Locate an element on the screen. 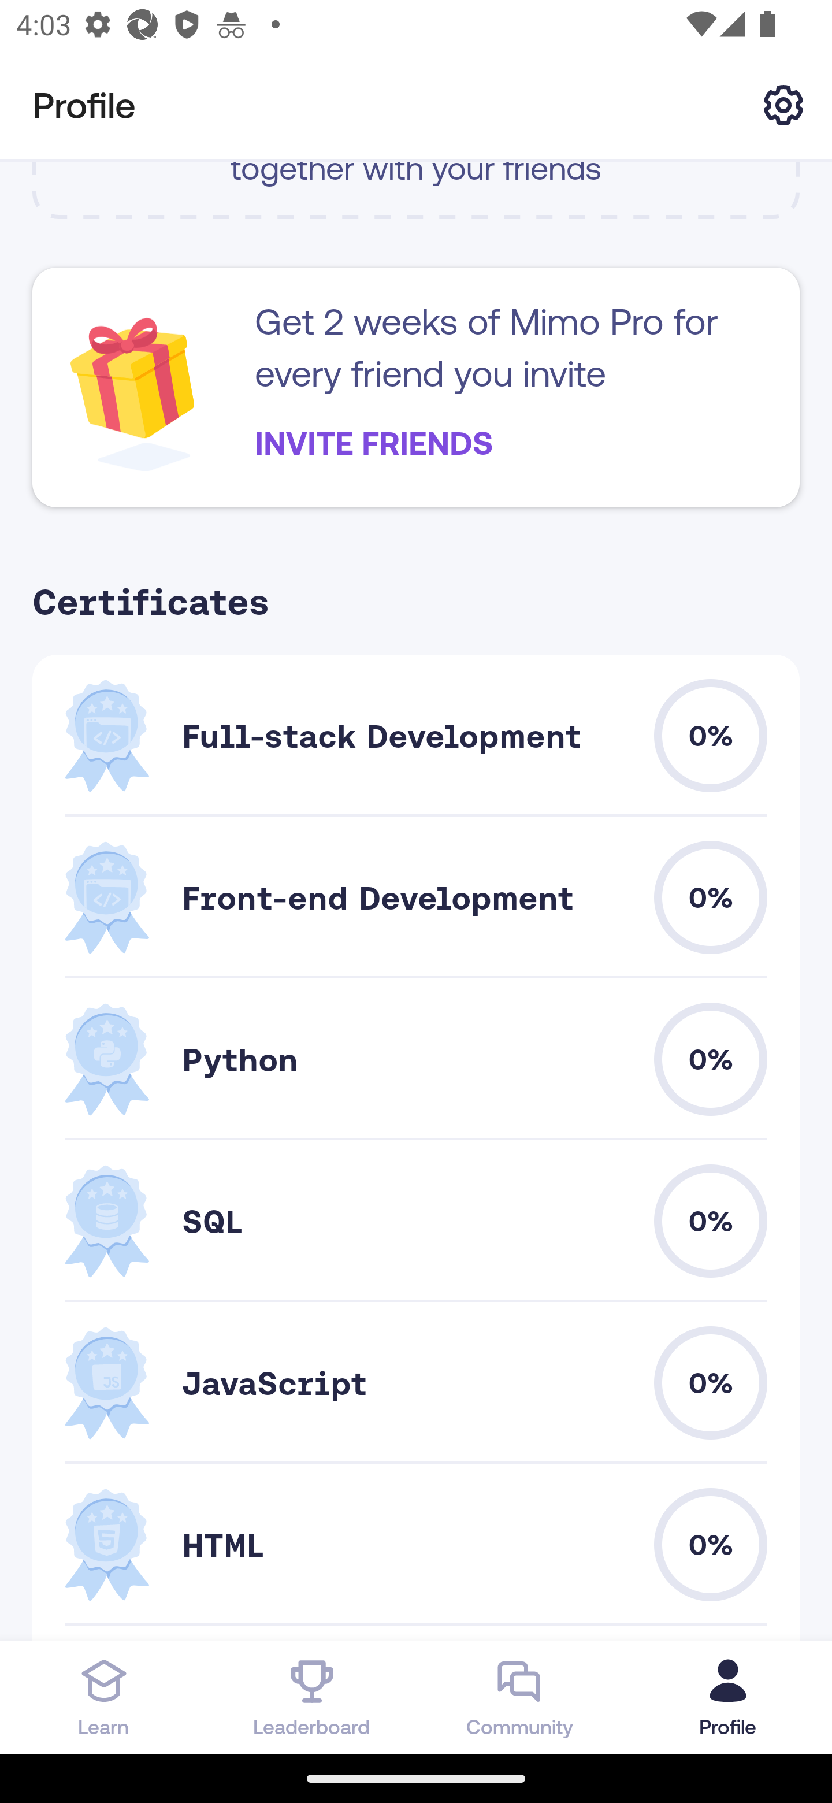 The image size is (832, 1803). HTML 0.0 0% is located at coordinates (416, 1545).